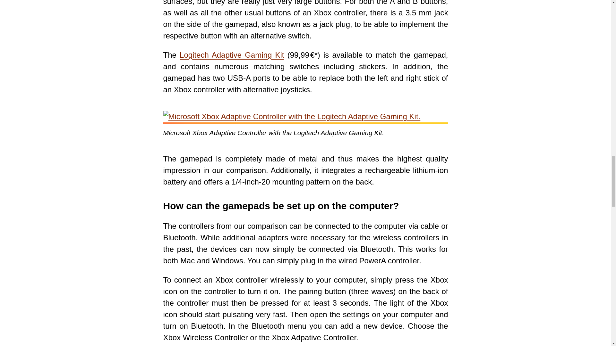  I want to click on Logitech Adaptive Gaming Kit, so click(232, 54).